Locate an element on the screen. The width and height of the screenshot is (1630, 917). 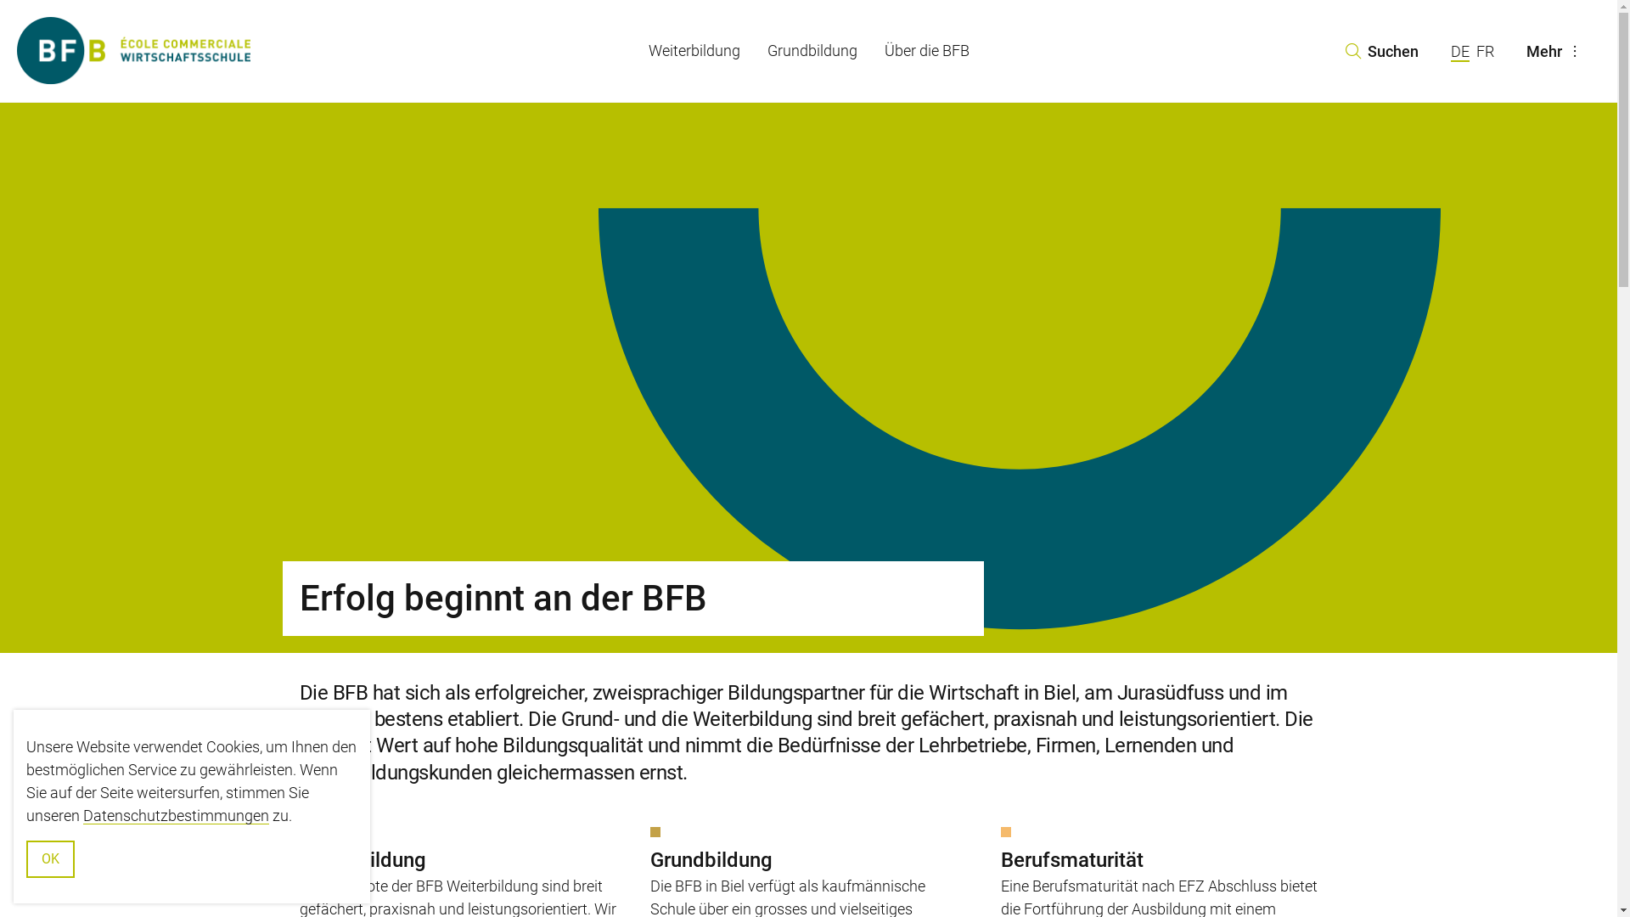
Datenschutzbestimmungen is located at coordinates (177, 815).